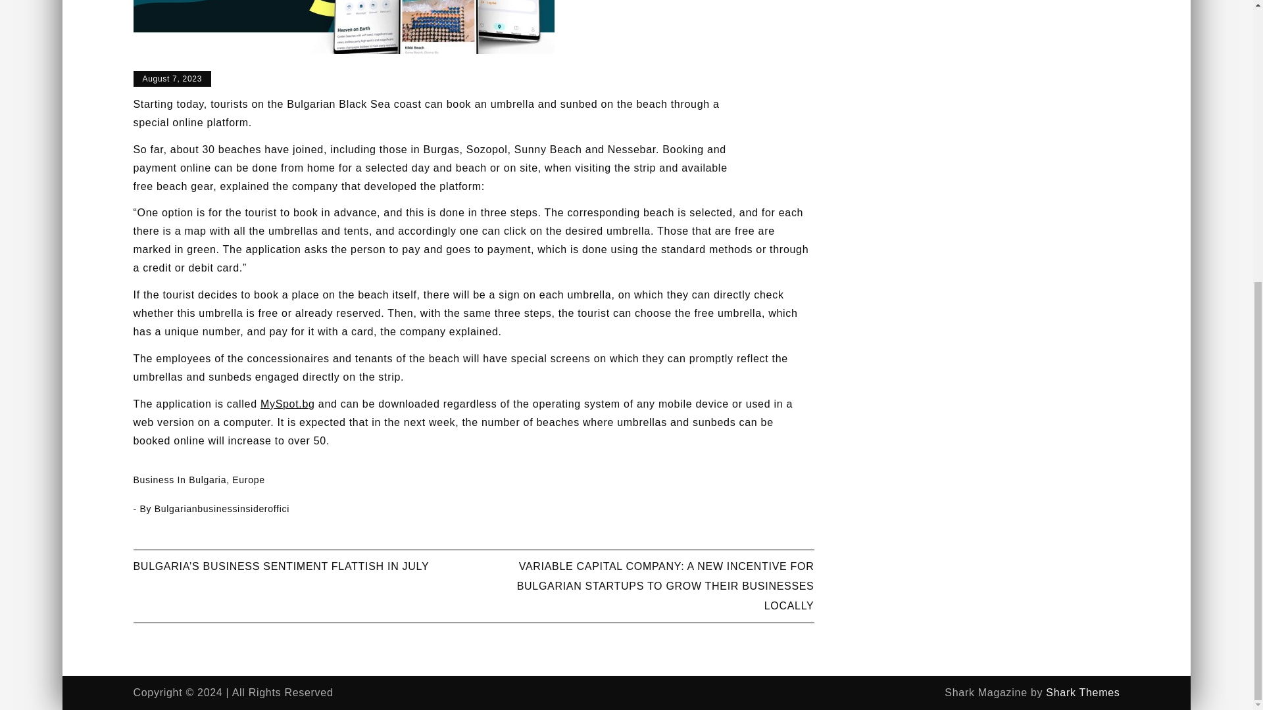  Describe the element at coordinates (1082, 692) in the screenshot. I see `Shark Themes` at that location.